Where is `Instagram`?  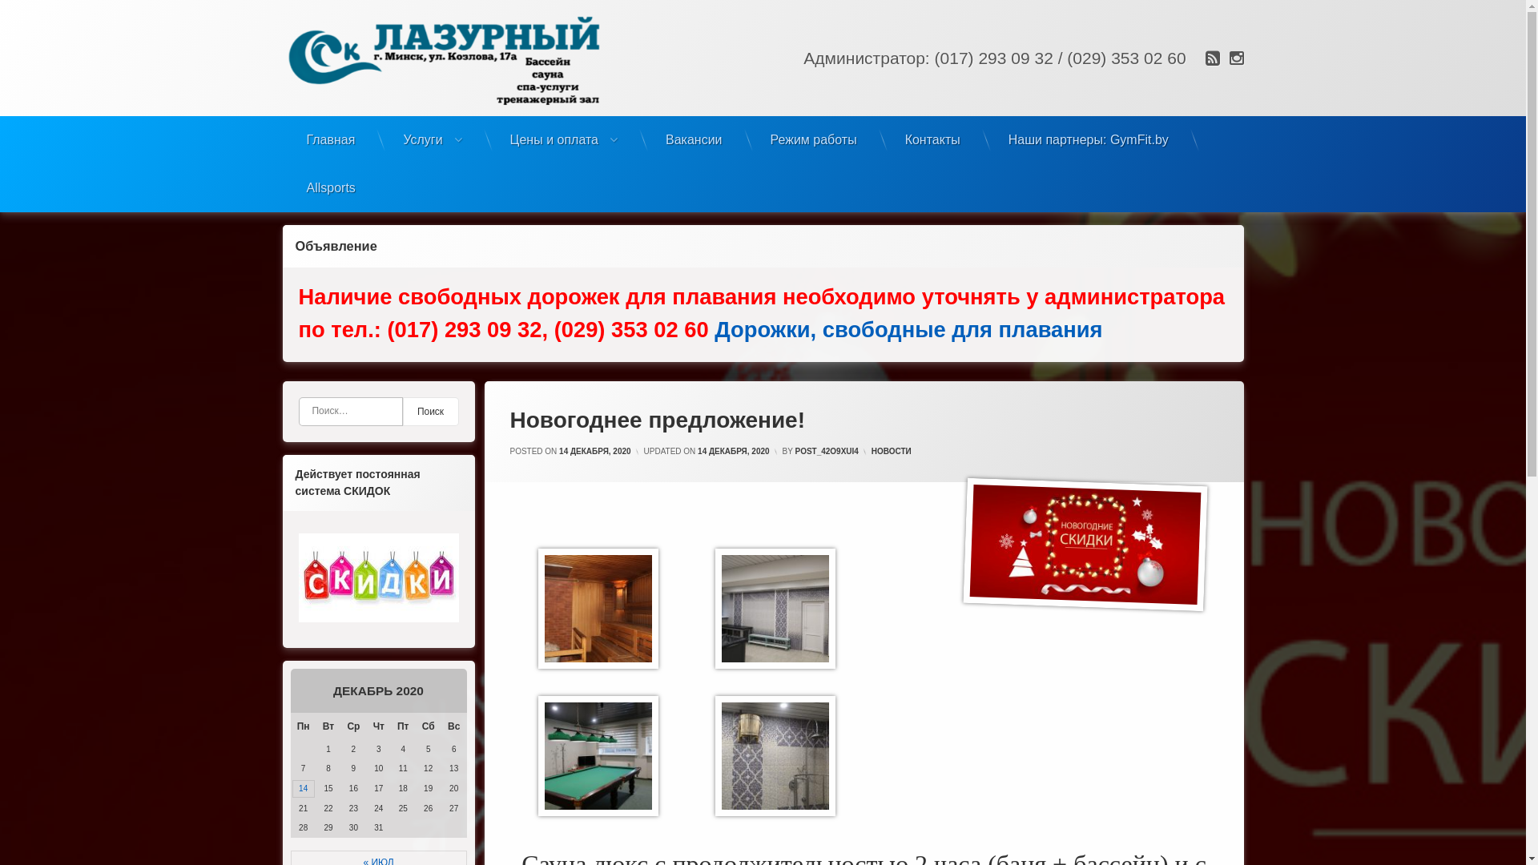
Instagram is located at coordinates (1234, 58).